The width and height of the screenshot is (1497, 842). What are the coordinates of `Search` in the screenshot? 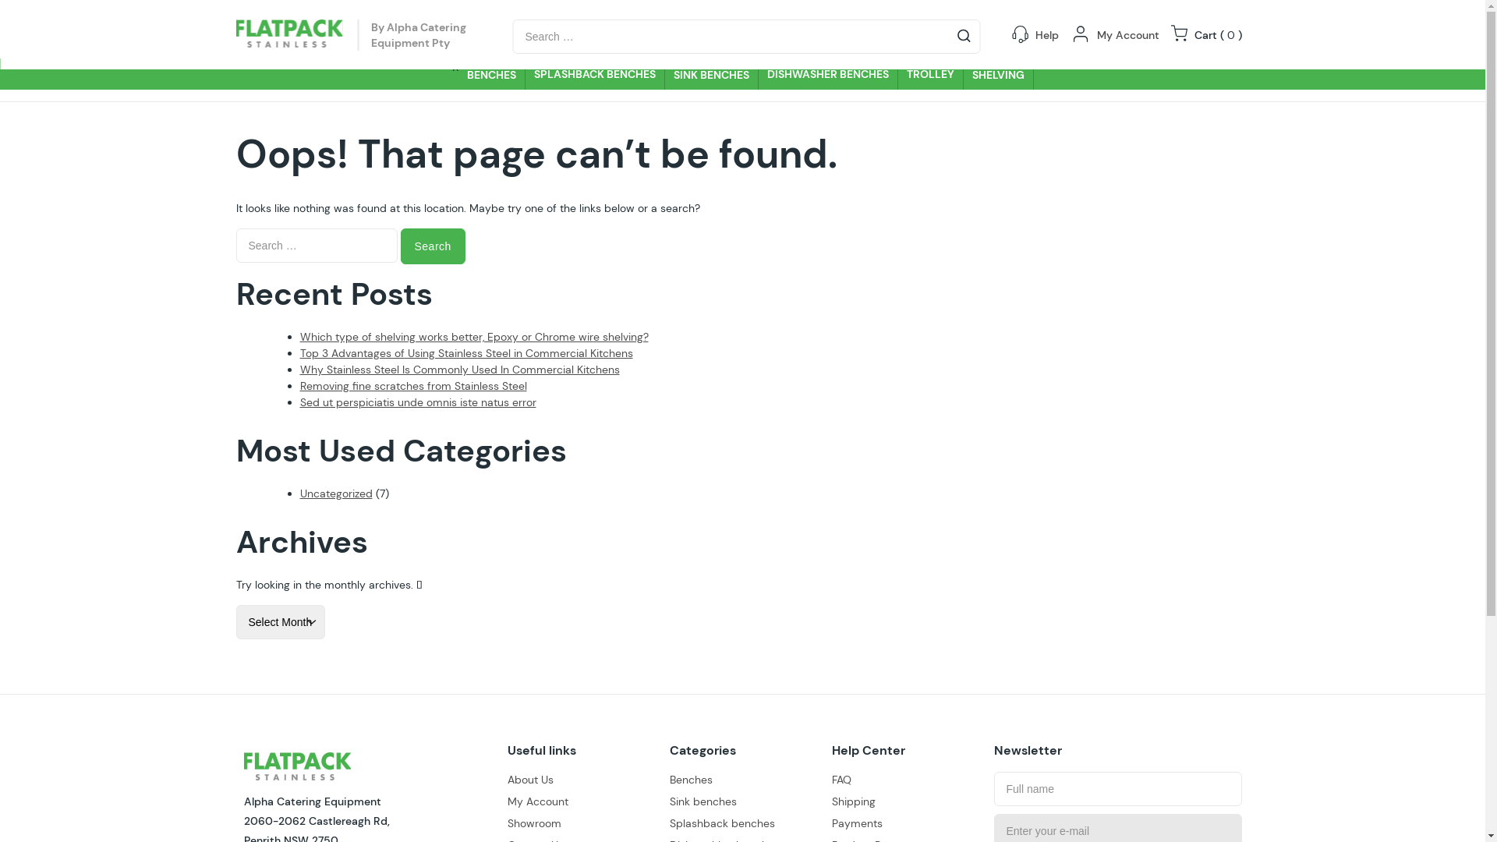 It's located at (434, 246).